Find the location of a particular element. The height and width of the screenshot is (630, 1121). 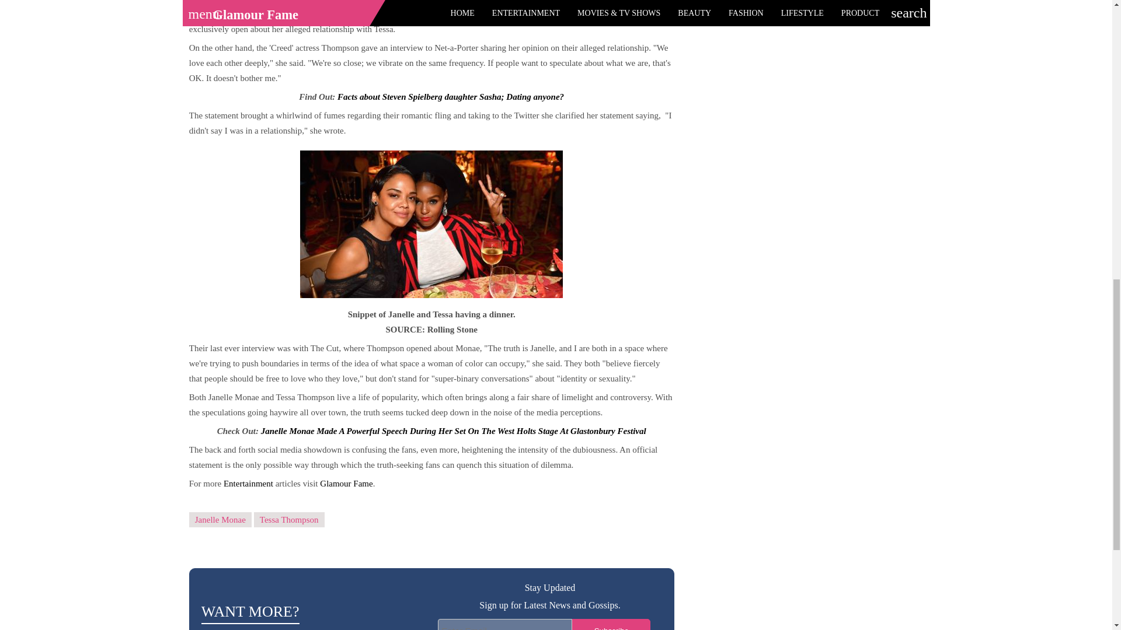

Facts about Steven Spielberg daughter Sasha; Dating anyone? is located at coordinates (450, 96).